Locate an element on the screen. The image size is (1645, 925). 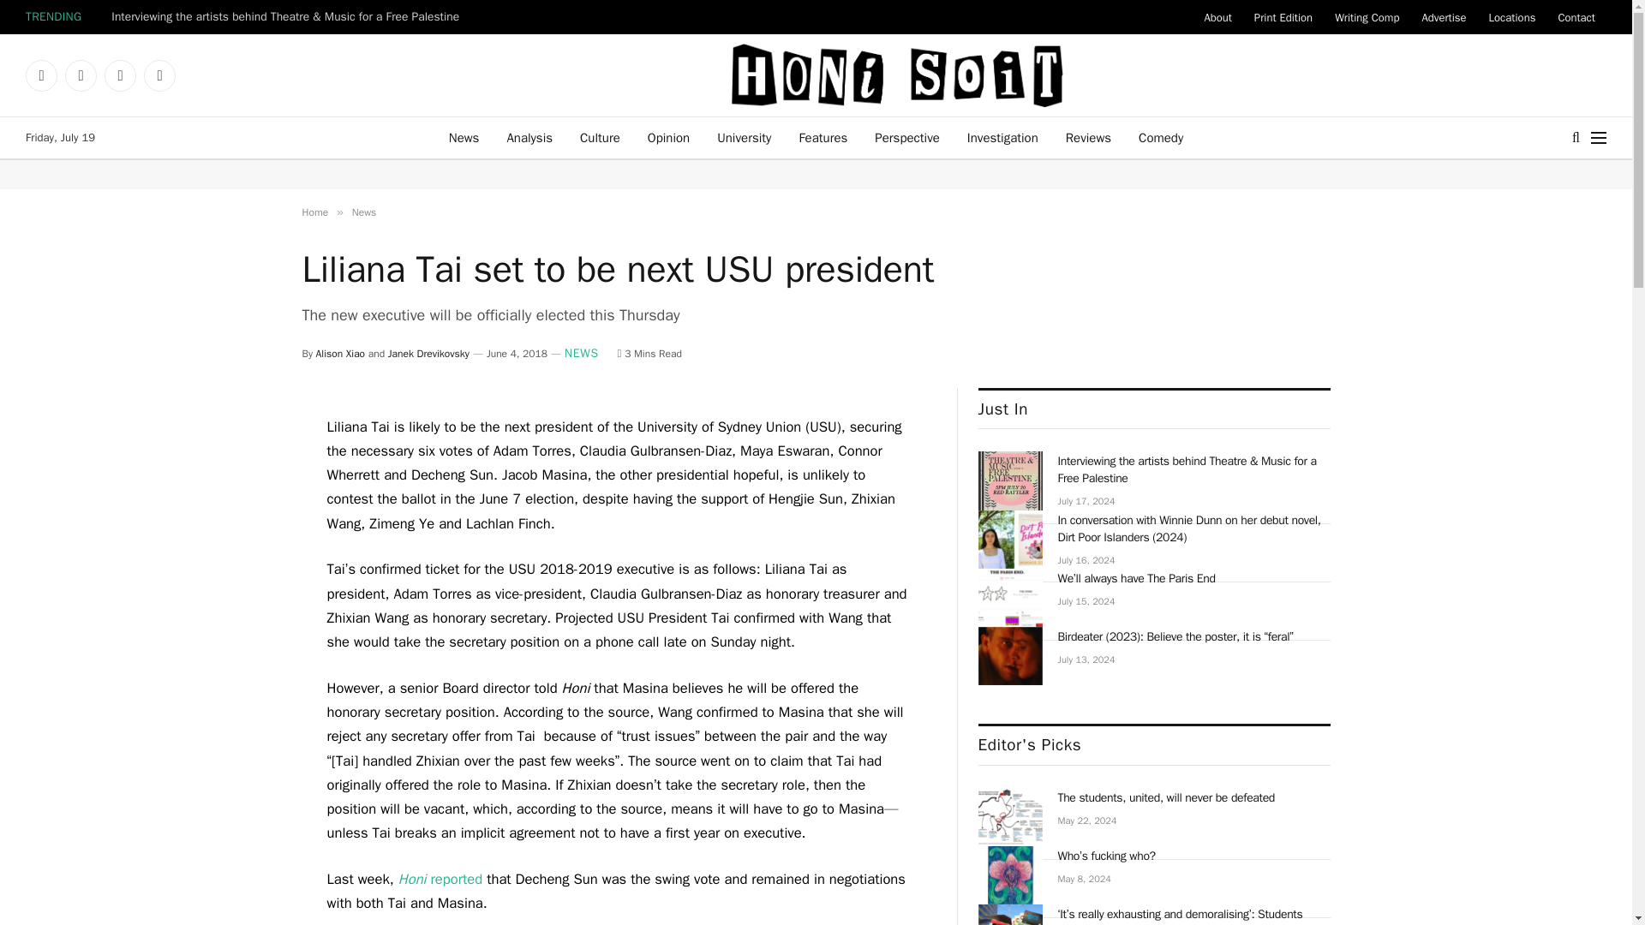
Opinion is located at coordinates (668, 137).